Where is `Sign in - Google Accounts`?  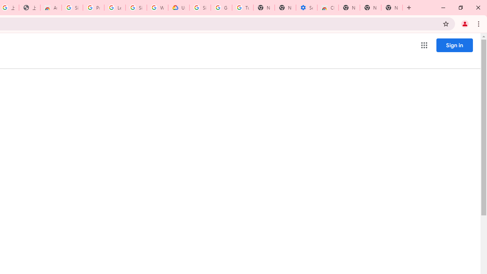
Sign in - Google Accounts is located at coordinates (200, 8).